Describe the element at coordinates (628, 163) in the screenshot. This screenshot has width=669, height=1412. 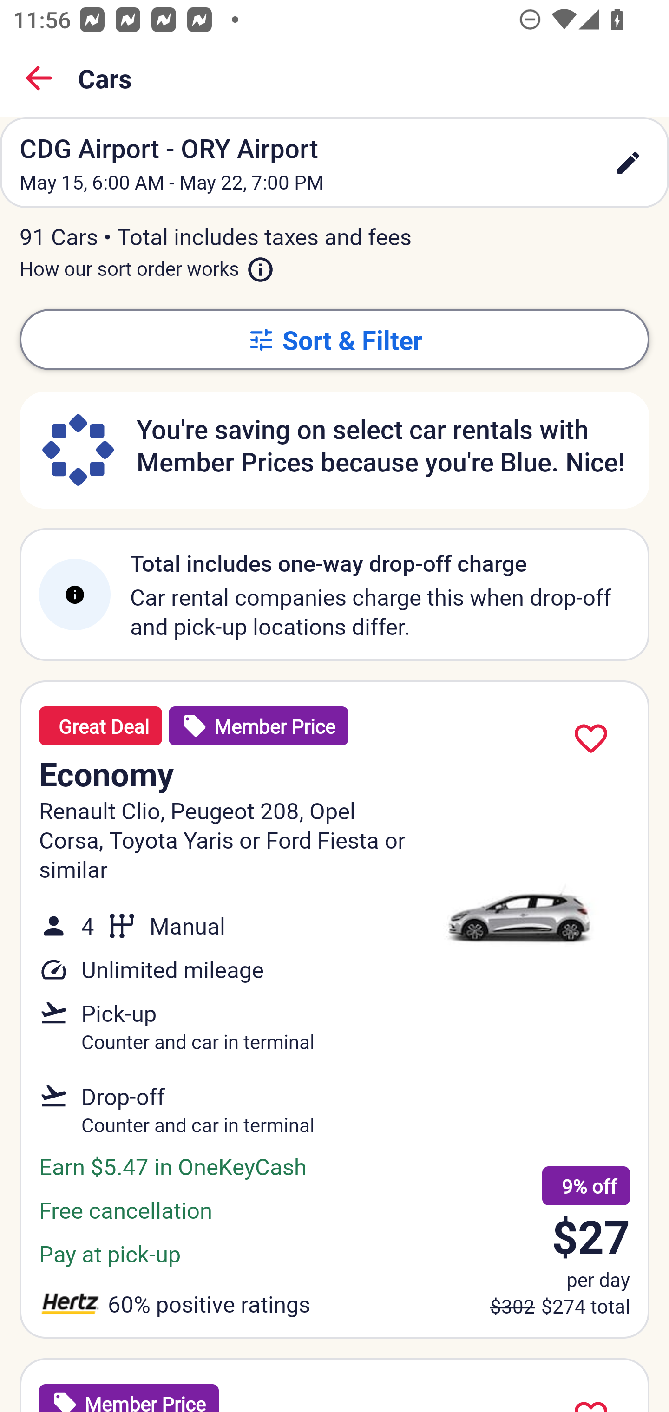
I see `edit` at that location.